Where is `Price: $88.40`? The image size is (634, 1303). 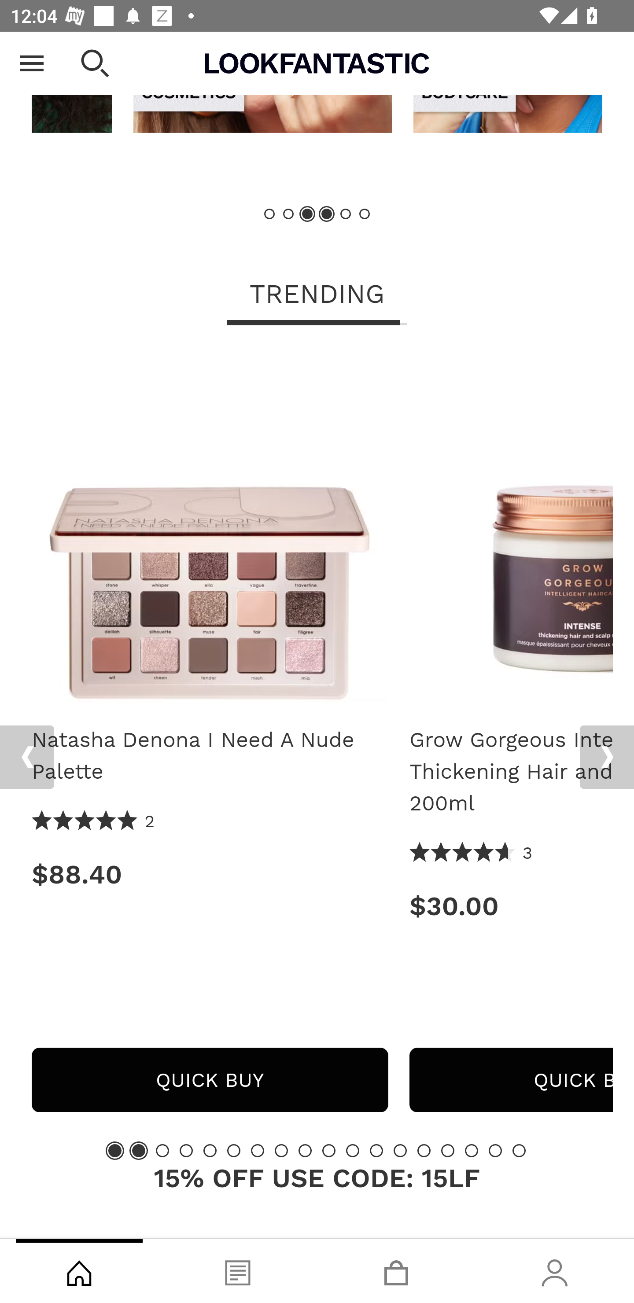
Price: $88.40 is located at coordinates (210, 875).